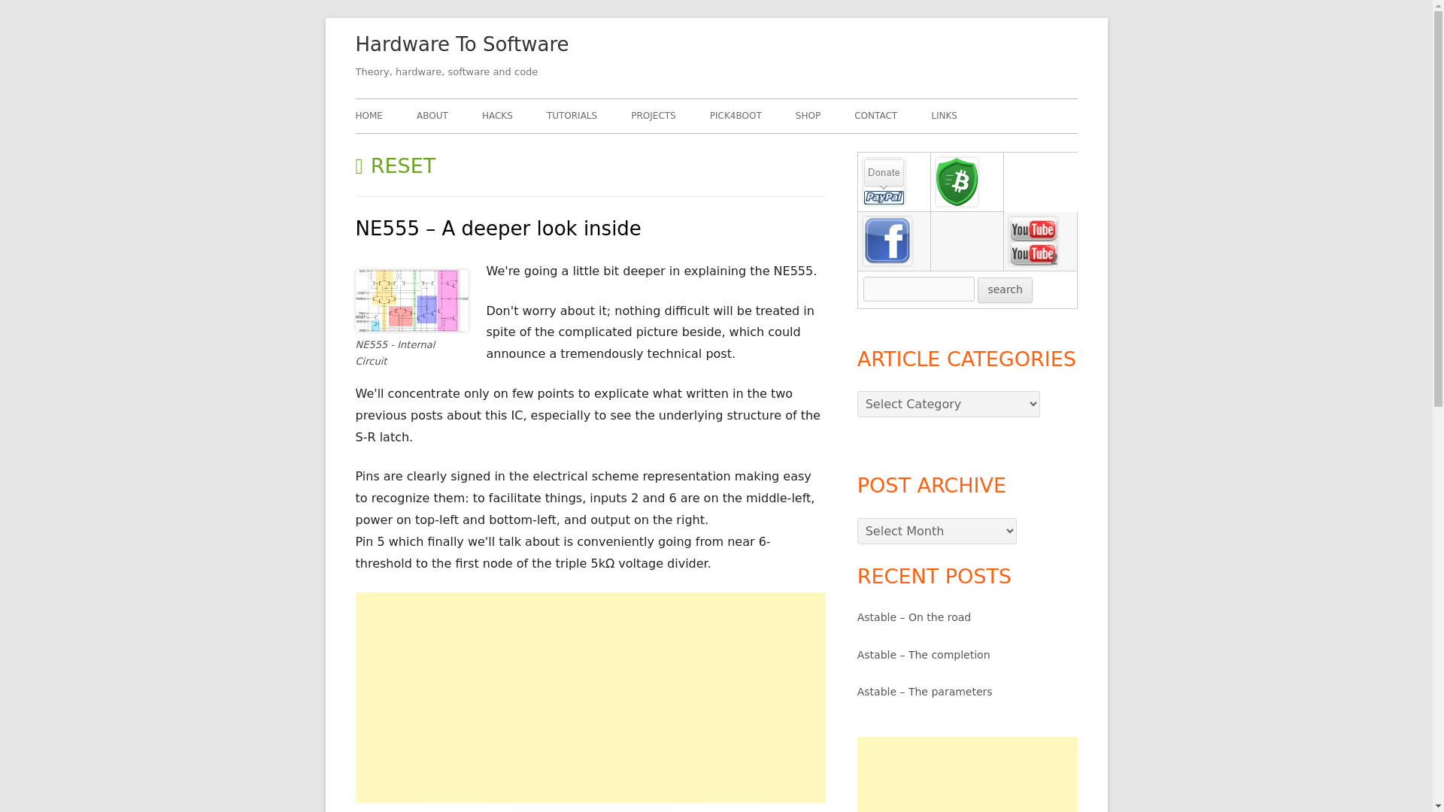  I want to click on Hardware To Software, so click(462, 45).